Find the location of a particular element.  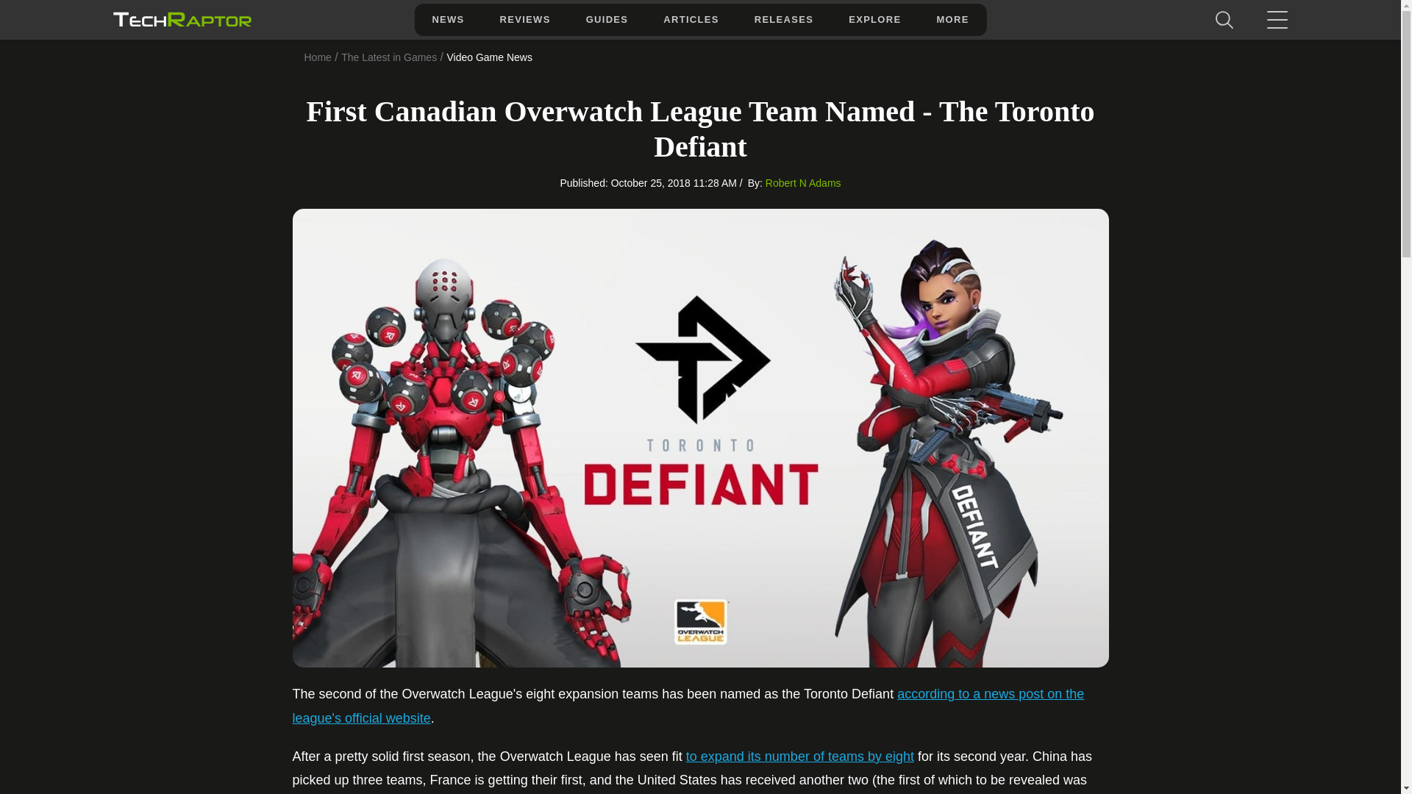

ARTICLES is located at coordinates (690, 19).